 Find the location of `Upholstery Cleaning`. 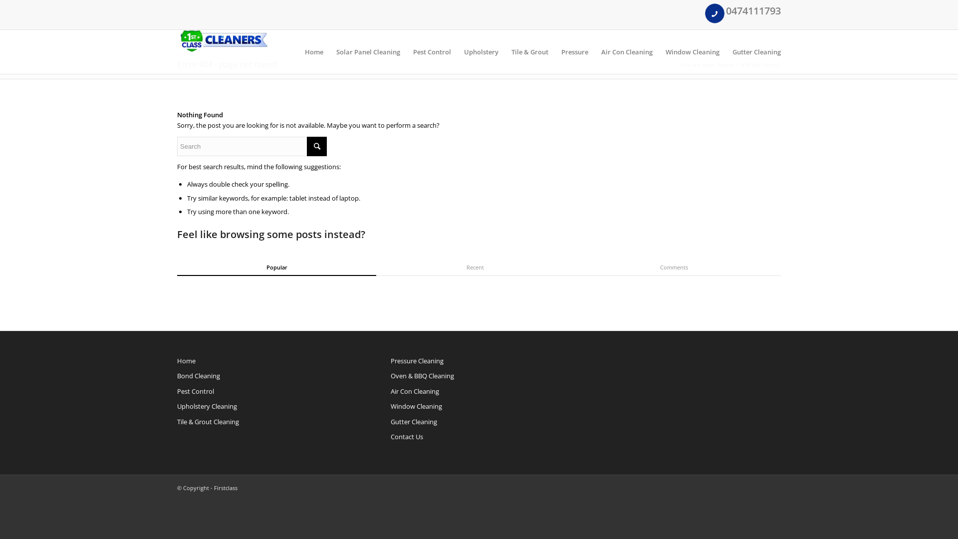

Upholstery Cleaning is located at coordinates (265, 407).